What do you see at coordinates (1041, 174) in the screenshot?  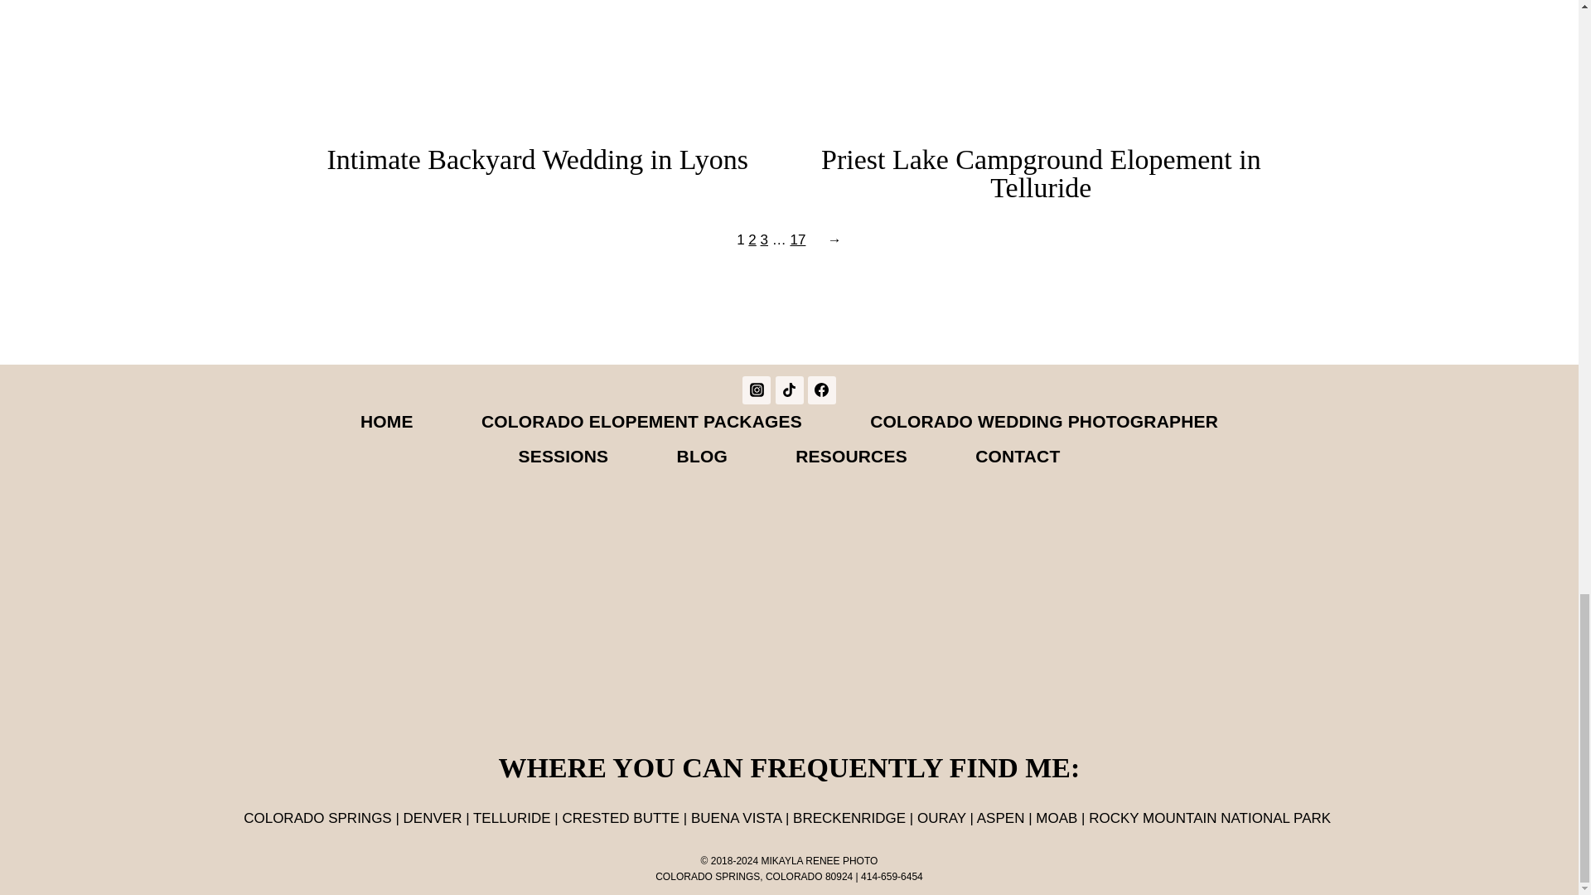 I see `Priest Lake Campground Elopement in Telluride` at bounding box center [1041, 174].